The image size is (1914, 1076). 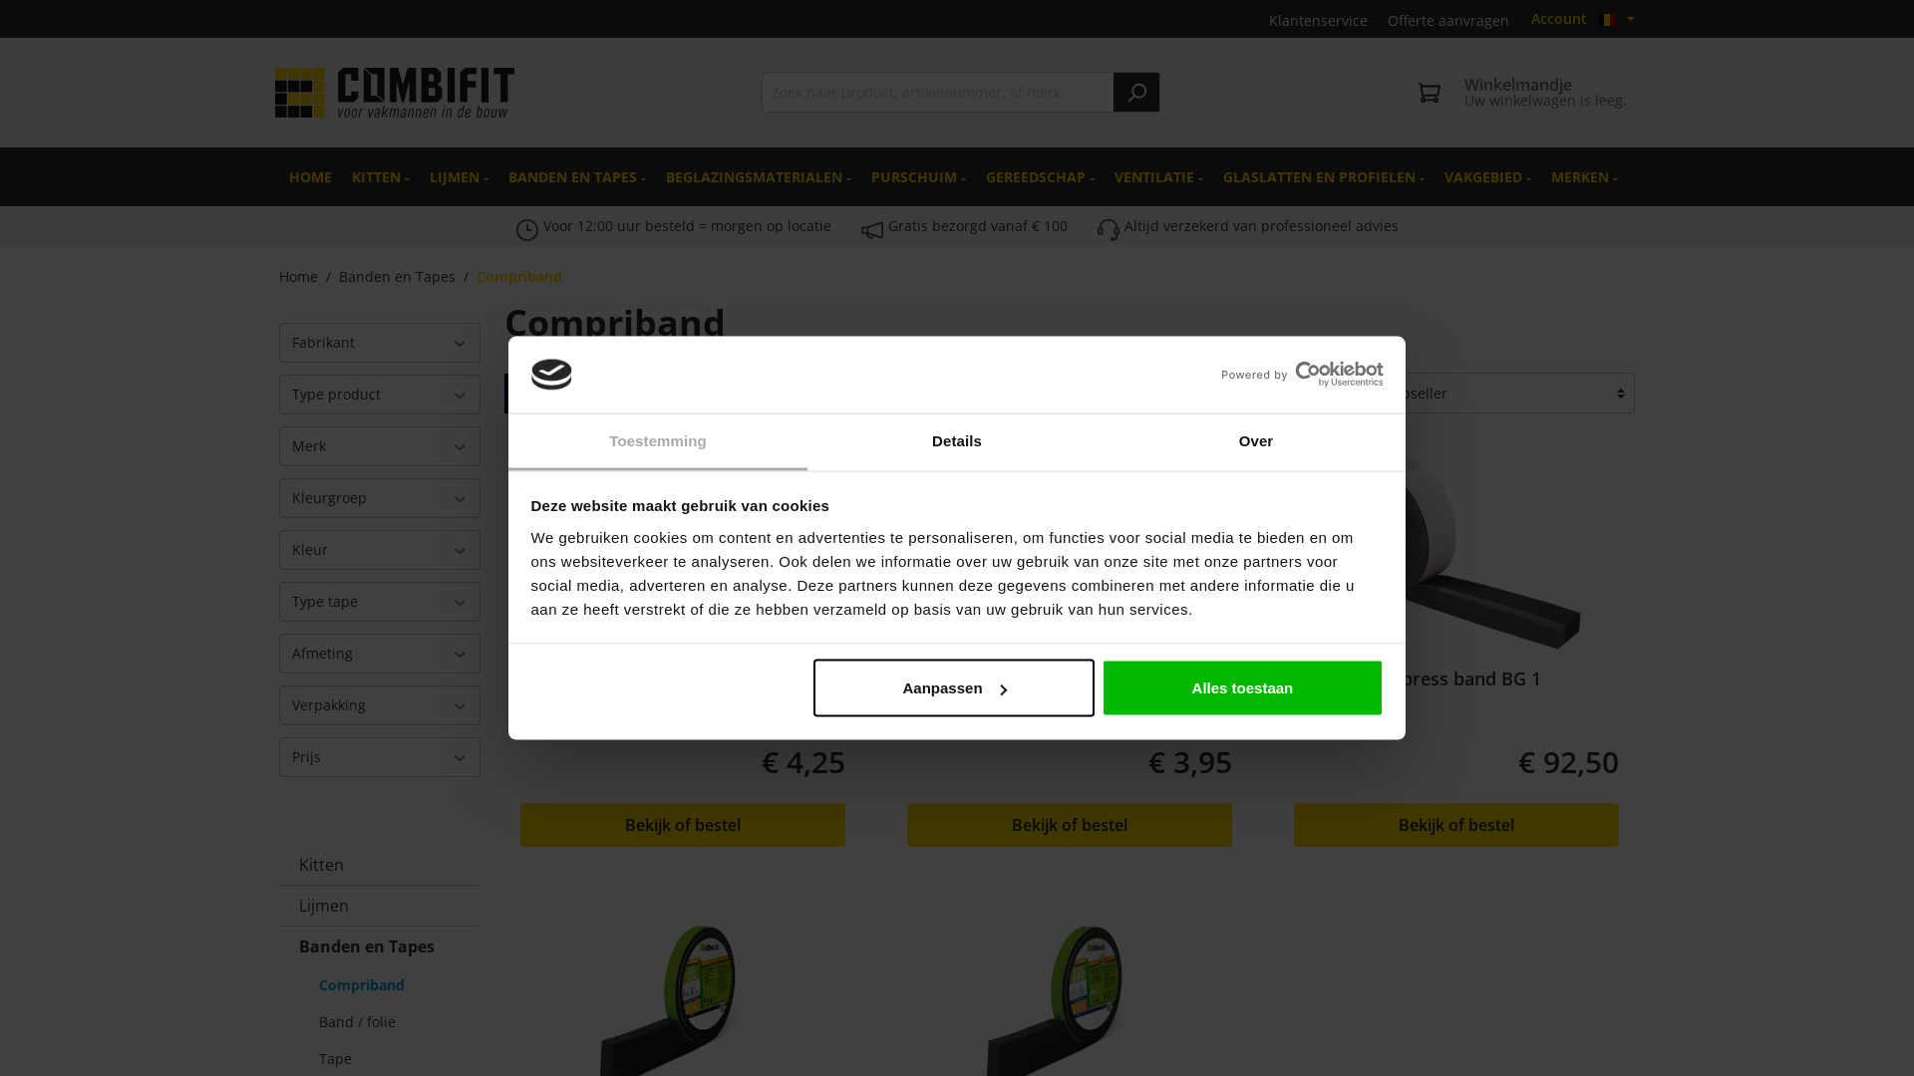 What do you see at coordinates (381, 177) in the screenshot?
I see `KITTEN` at bounding box center [381, 177].